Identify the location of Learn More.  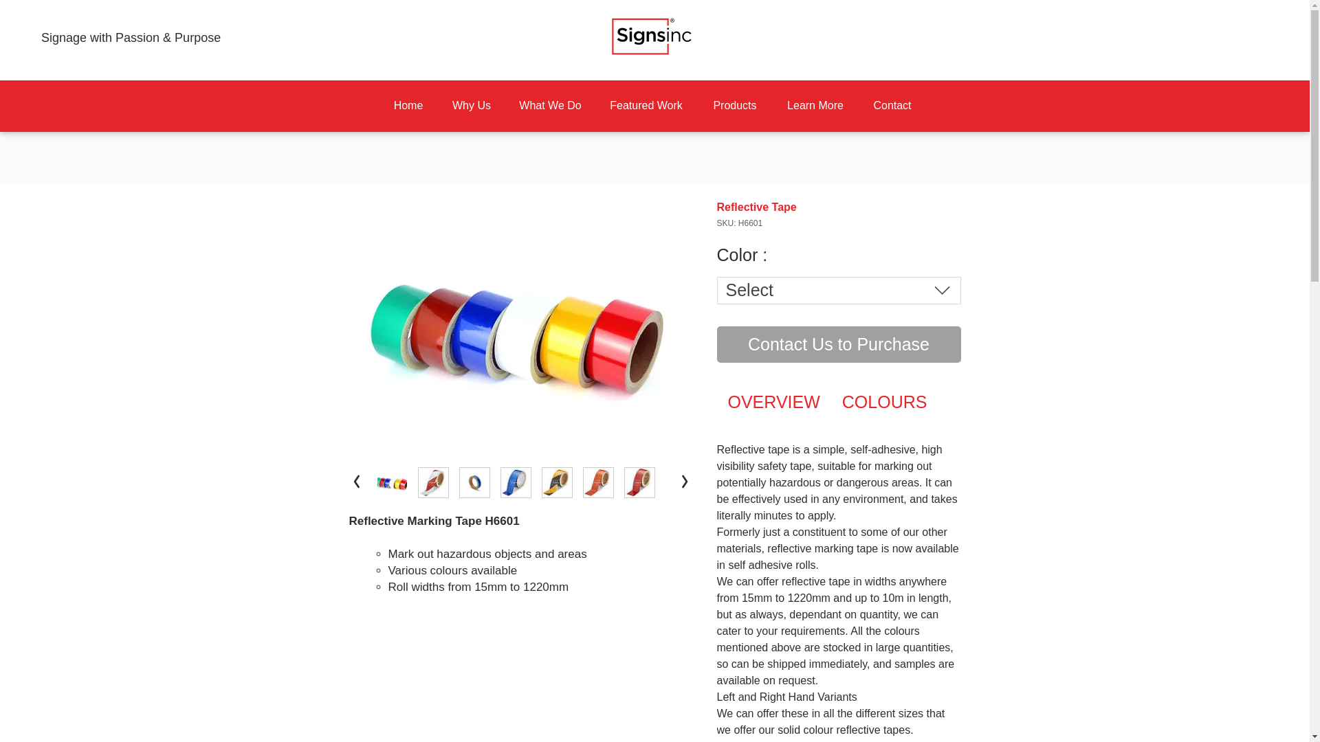
(815, 106).